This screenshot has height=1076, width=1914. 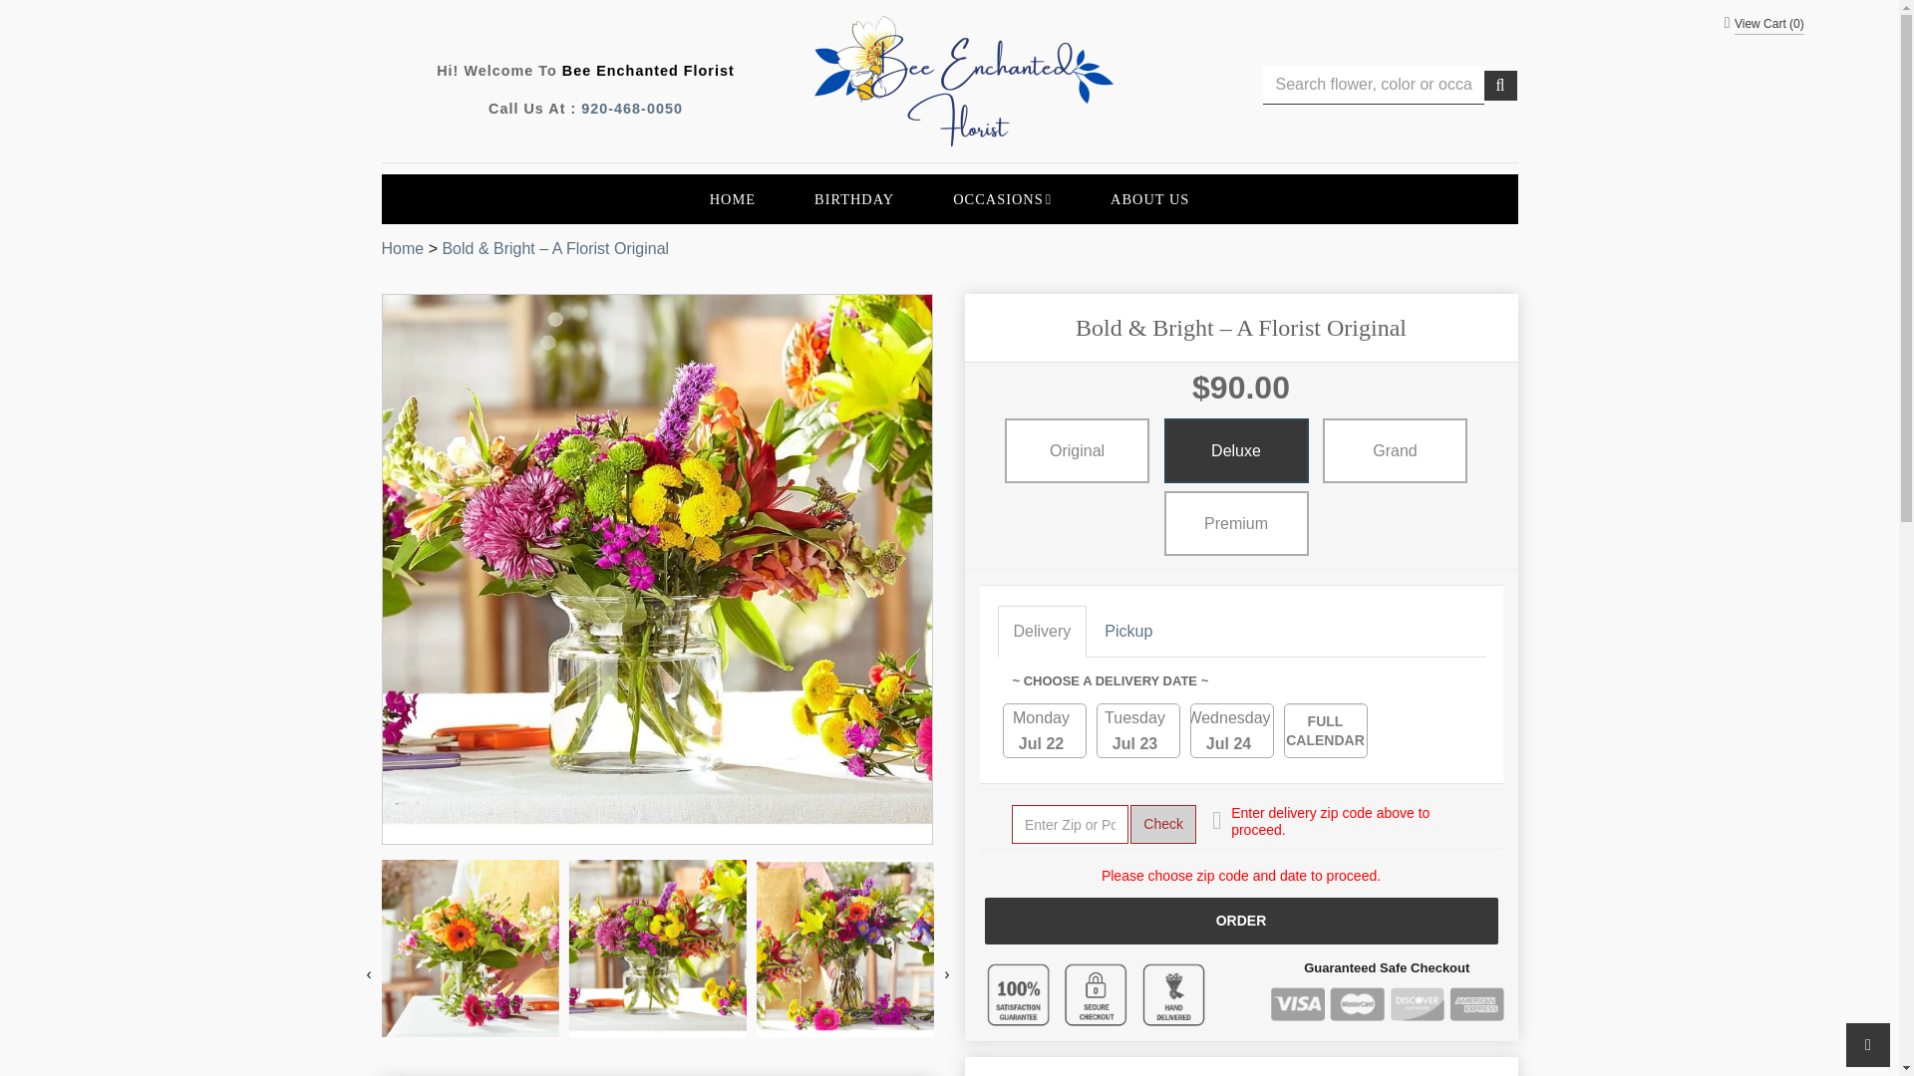 I want to click on OCCASIONS, so click(x=1003, y=198).